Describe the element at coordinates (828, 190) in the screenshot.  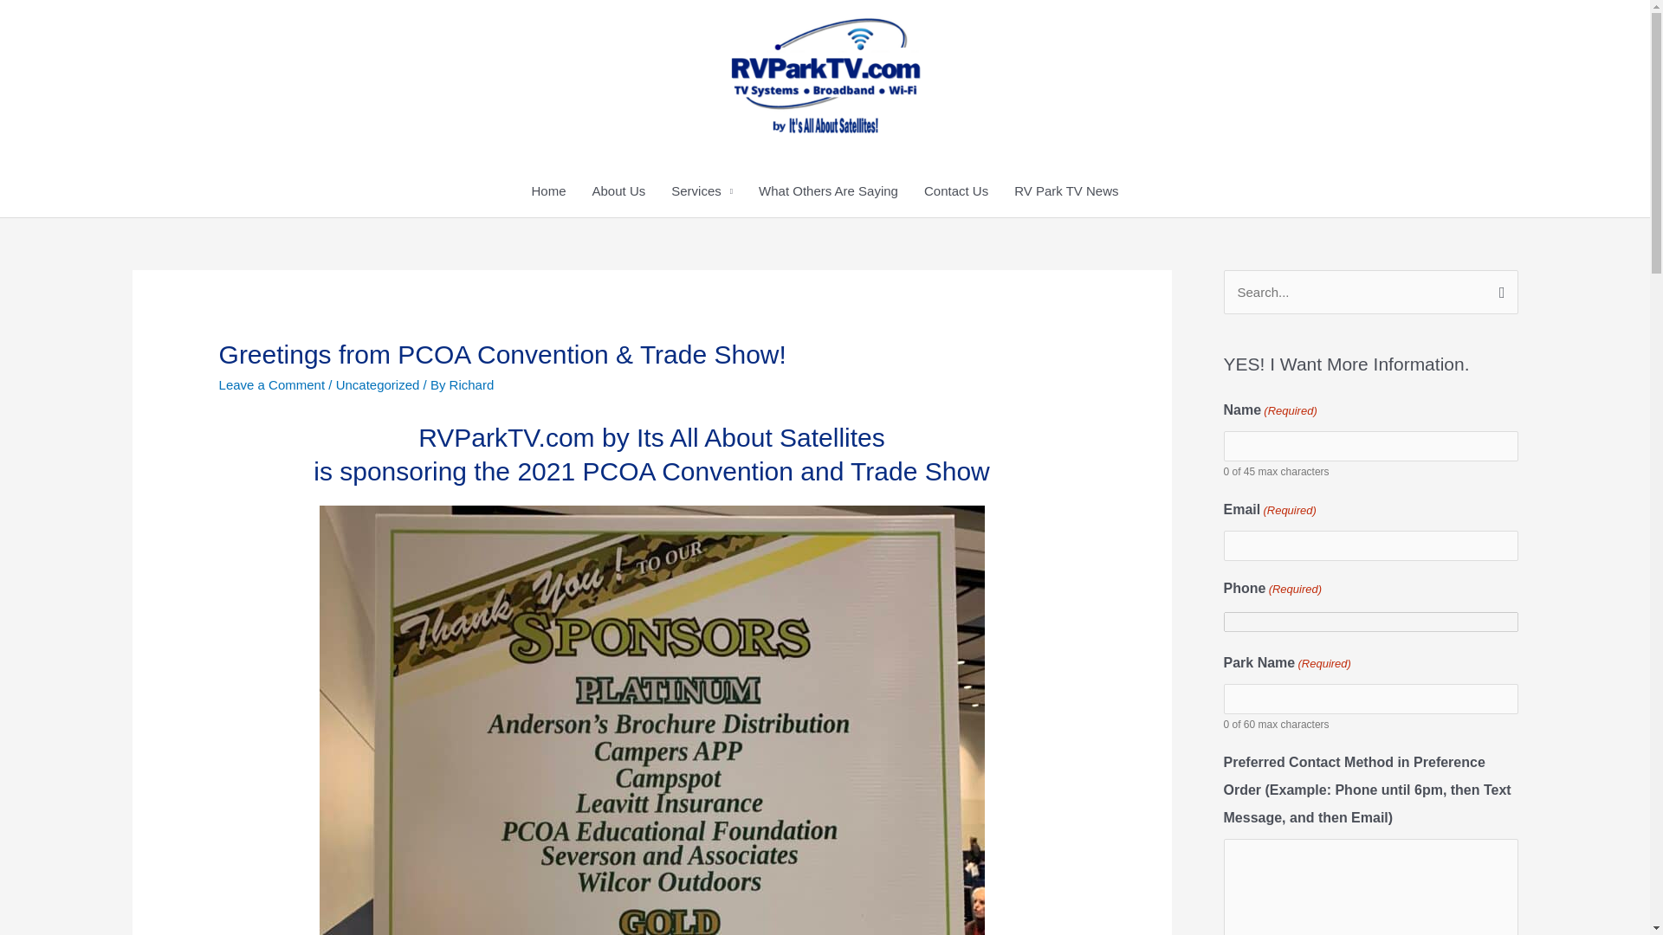
I see `What Others Are Saying` at that location.